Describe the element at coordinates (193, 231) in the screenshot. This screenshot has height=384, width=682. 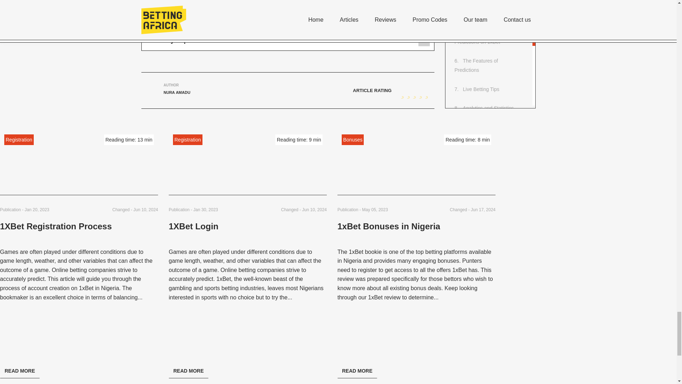
I see `1XBet Login` at that location.